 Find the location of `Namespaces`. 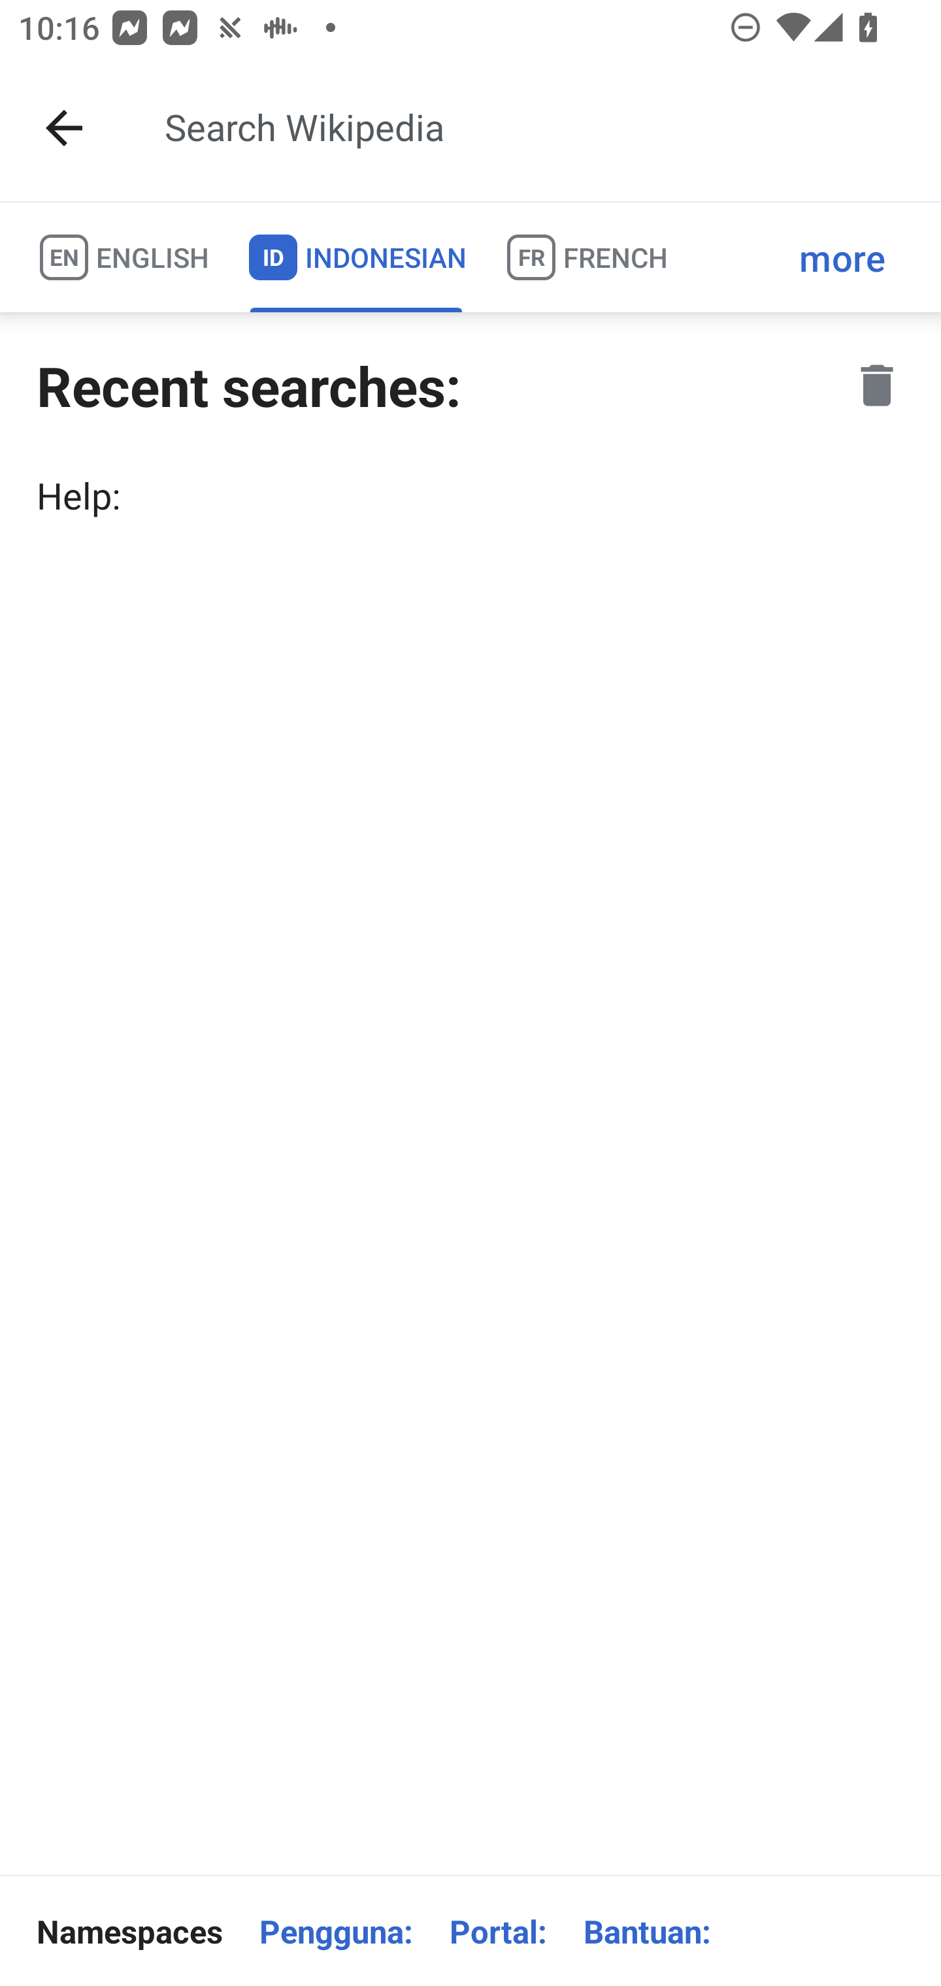

Namespaces is located at coordinates (129, 1931).